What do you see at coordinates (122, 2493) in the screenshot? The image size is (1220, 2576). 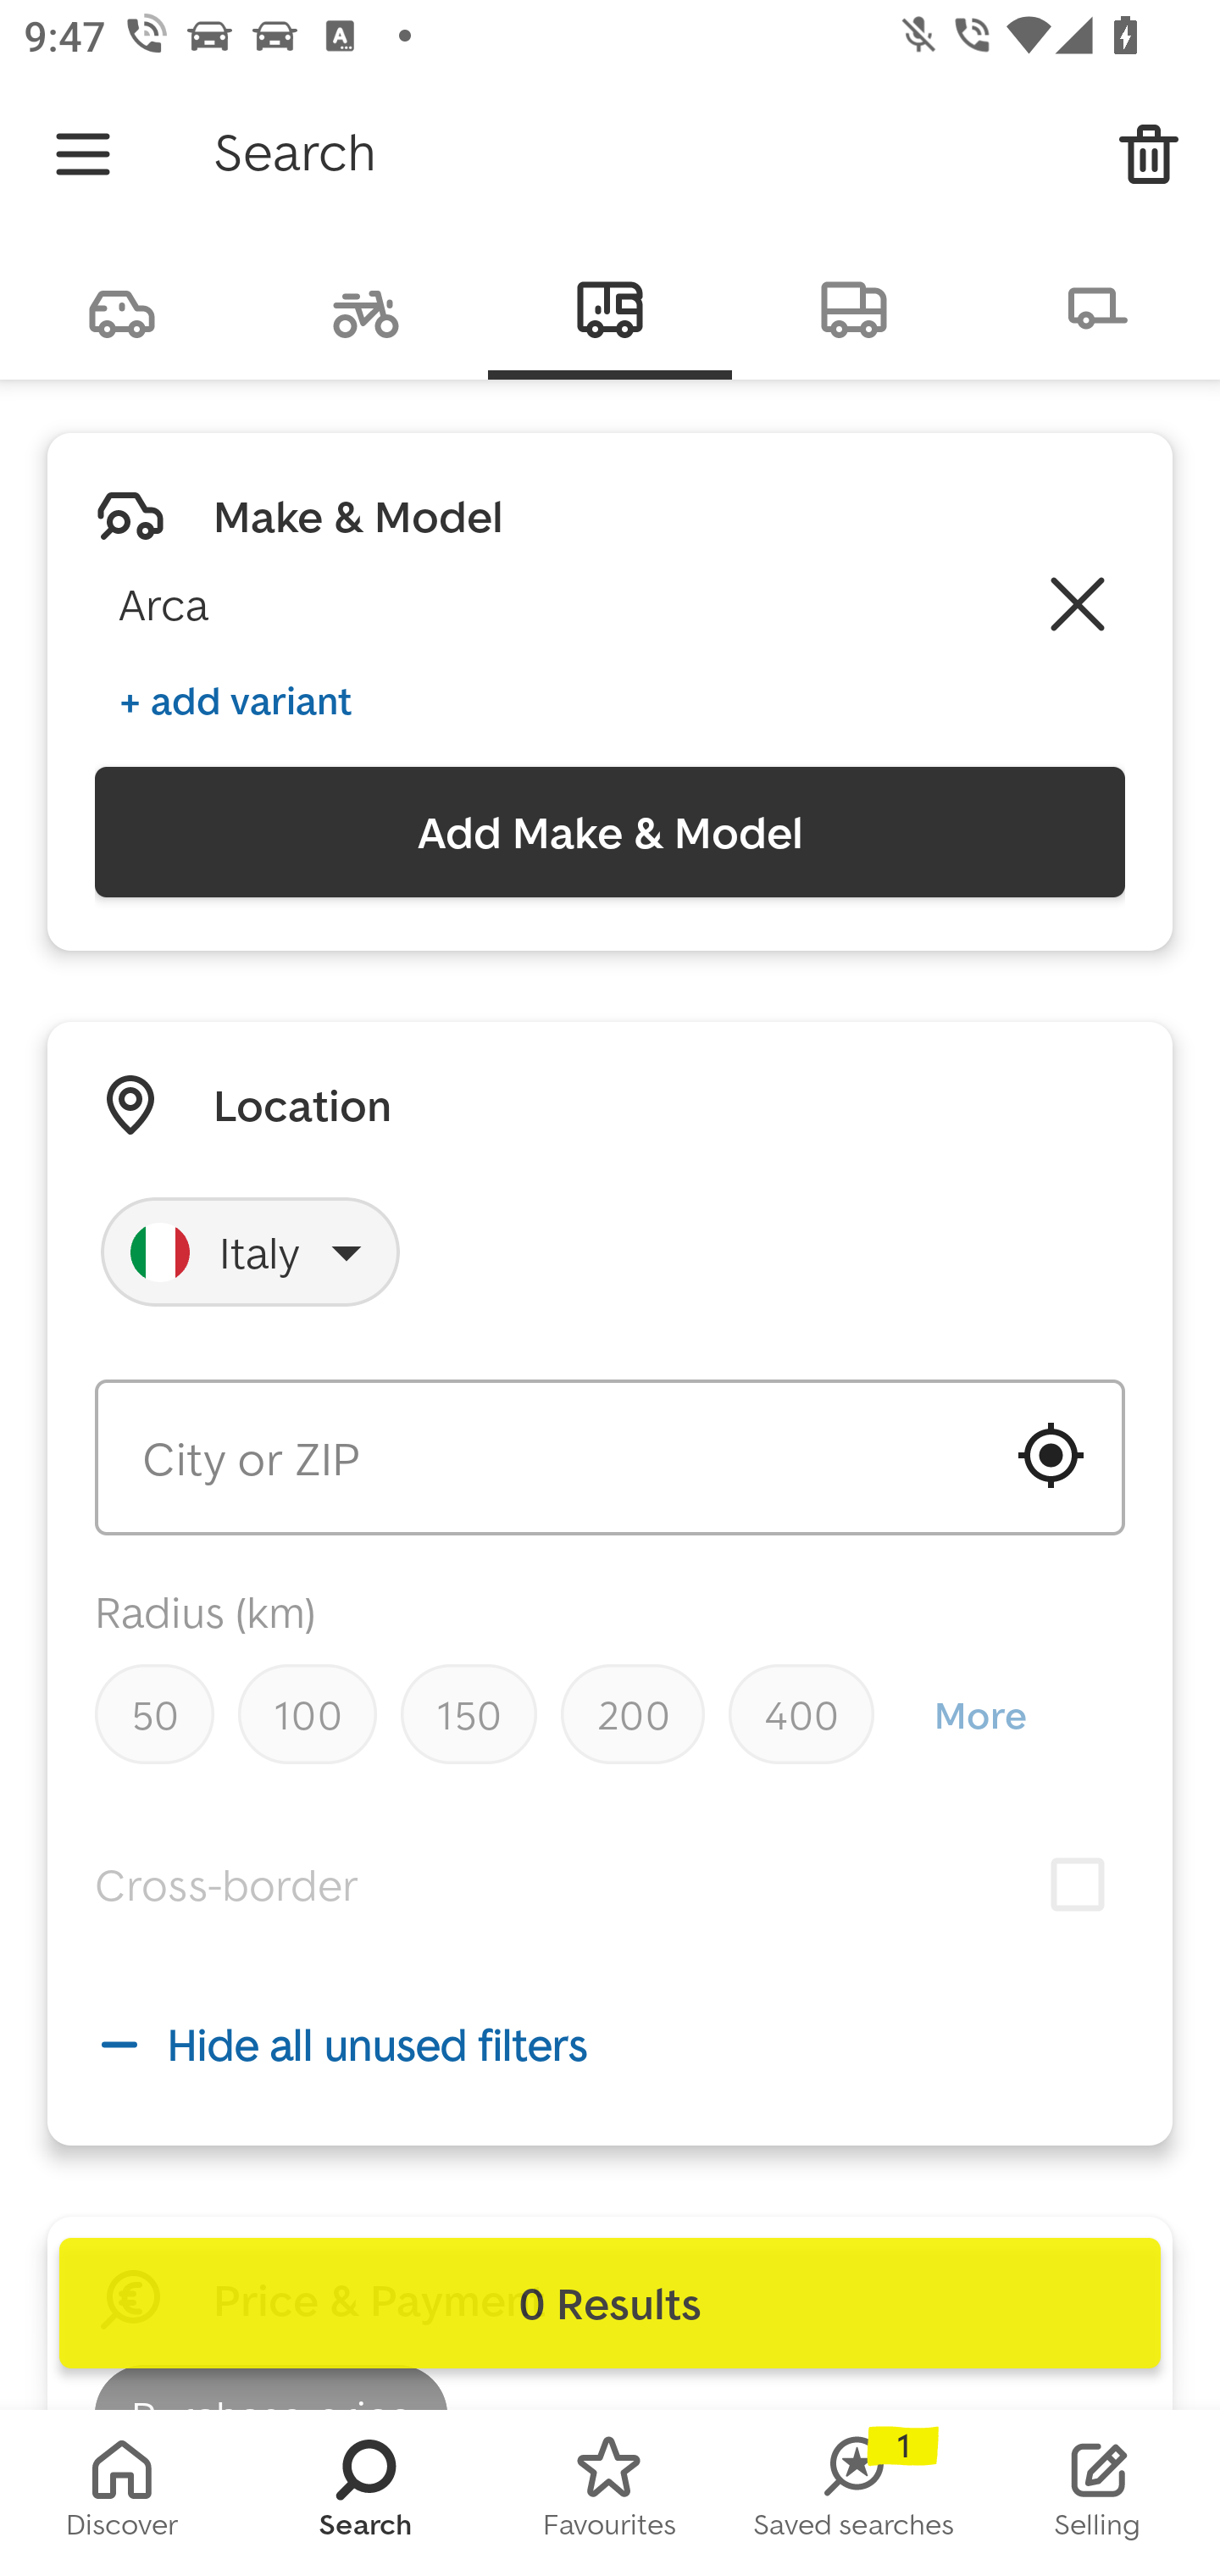 I see `HOMESCREEN Discover` at bounding box center [122, 2493].